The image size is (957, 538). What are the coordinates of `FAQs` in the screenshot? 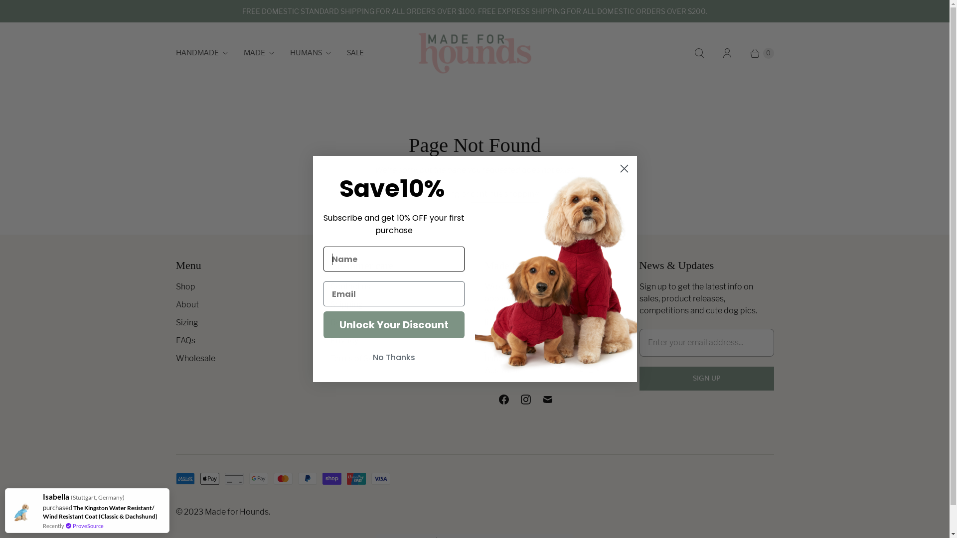 It's located at (185, 341).